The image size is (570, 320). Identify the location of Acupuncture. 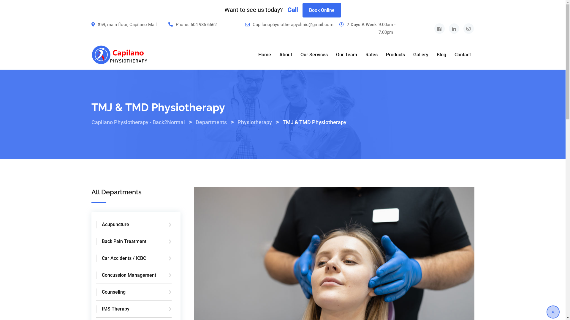
(134, 225).